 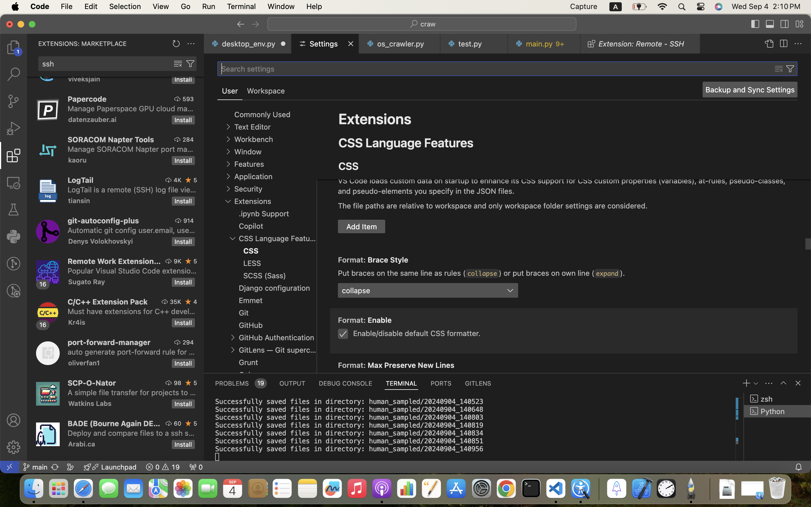 What do you see at coordinates (79, 201) in the screenshot?
I see `tiansin` at bounding box center [79, 201].